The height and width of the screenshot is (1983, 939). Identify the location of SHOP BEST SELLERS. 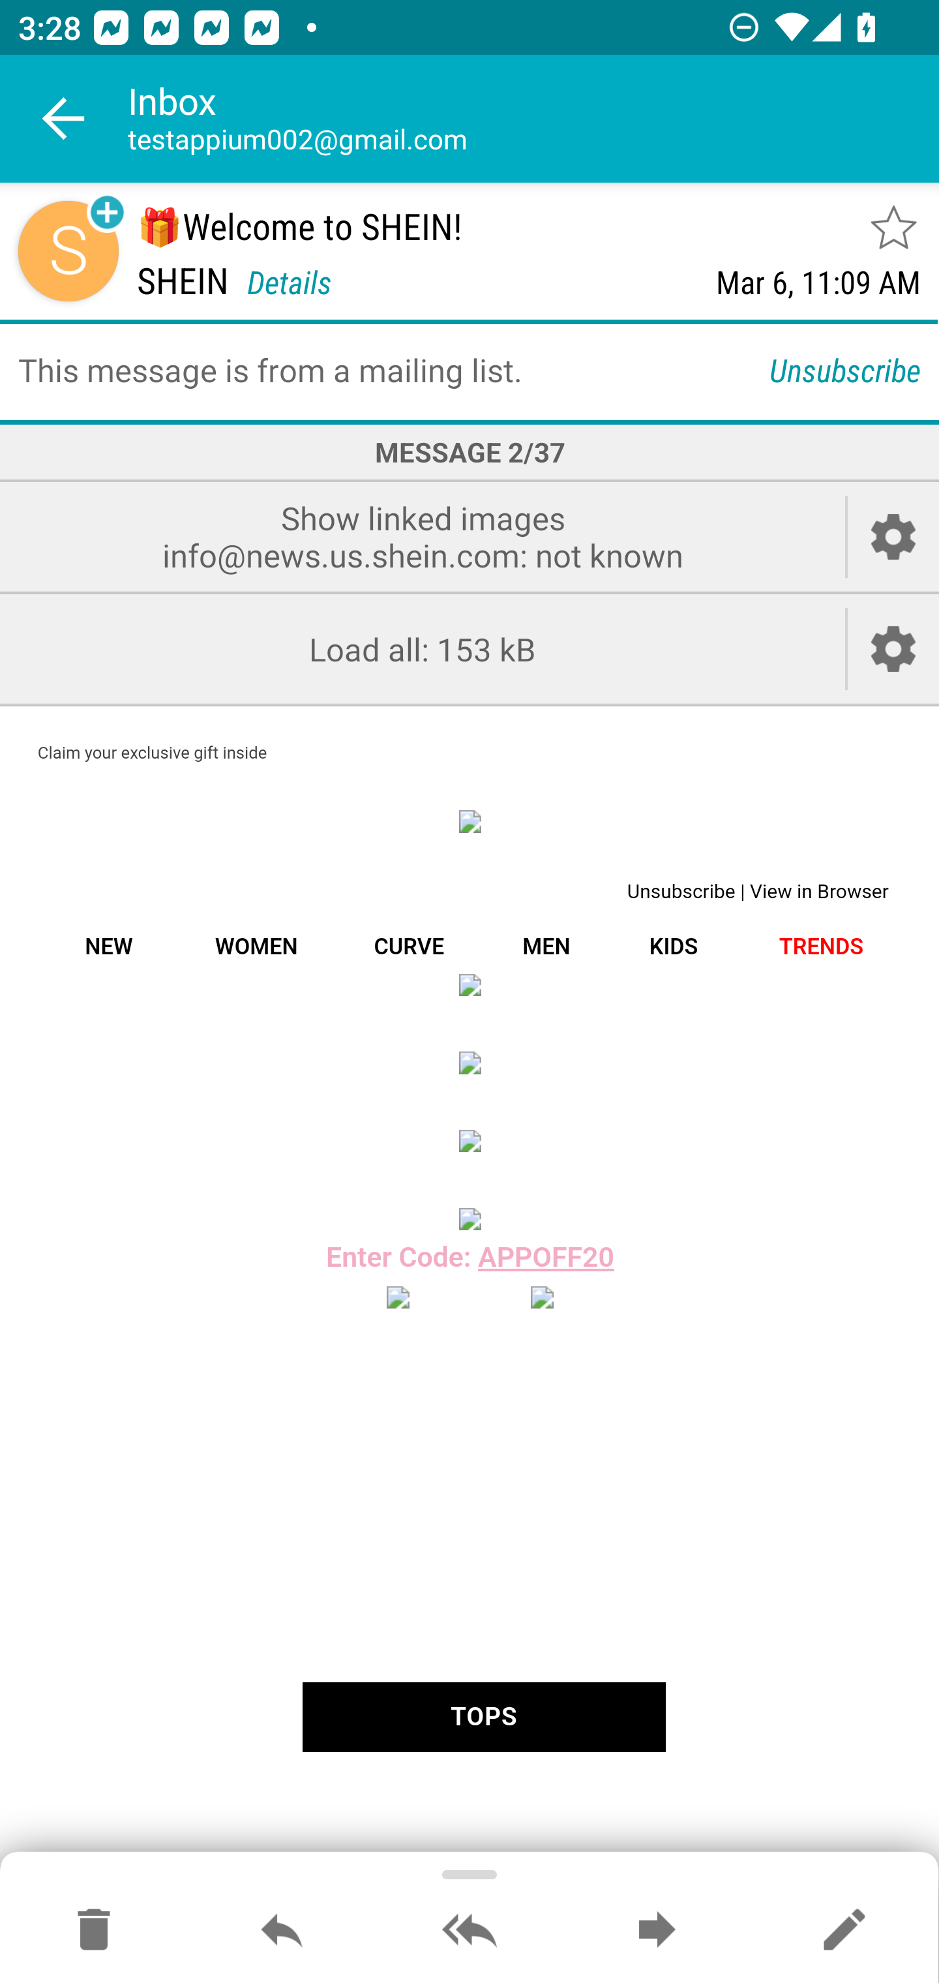
(469, 1140).